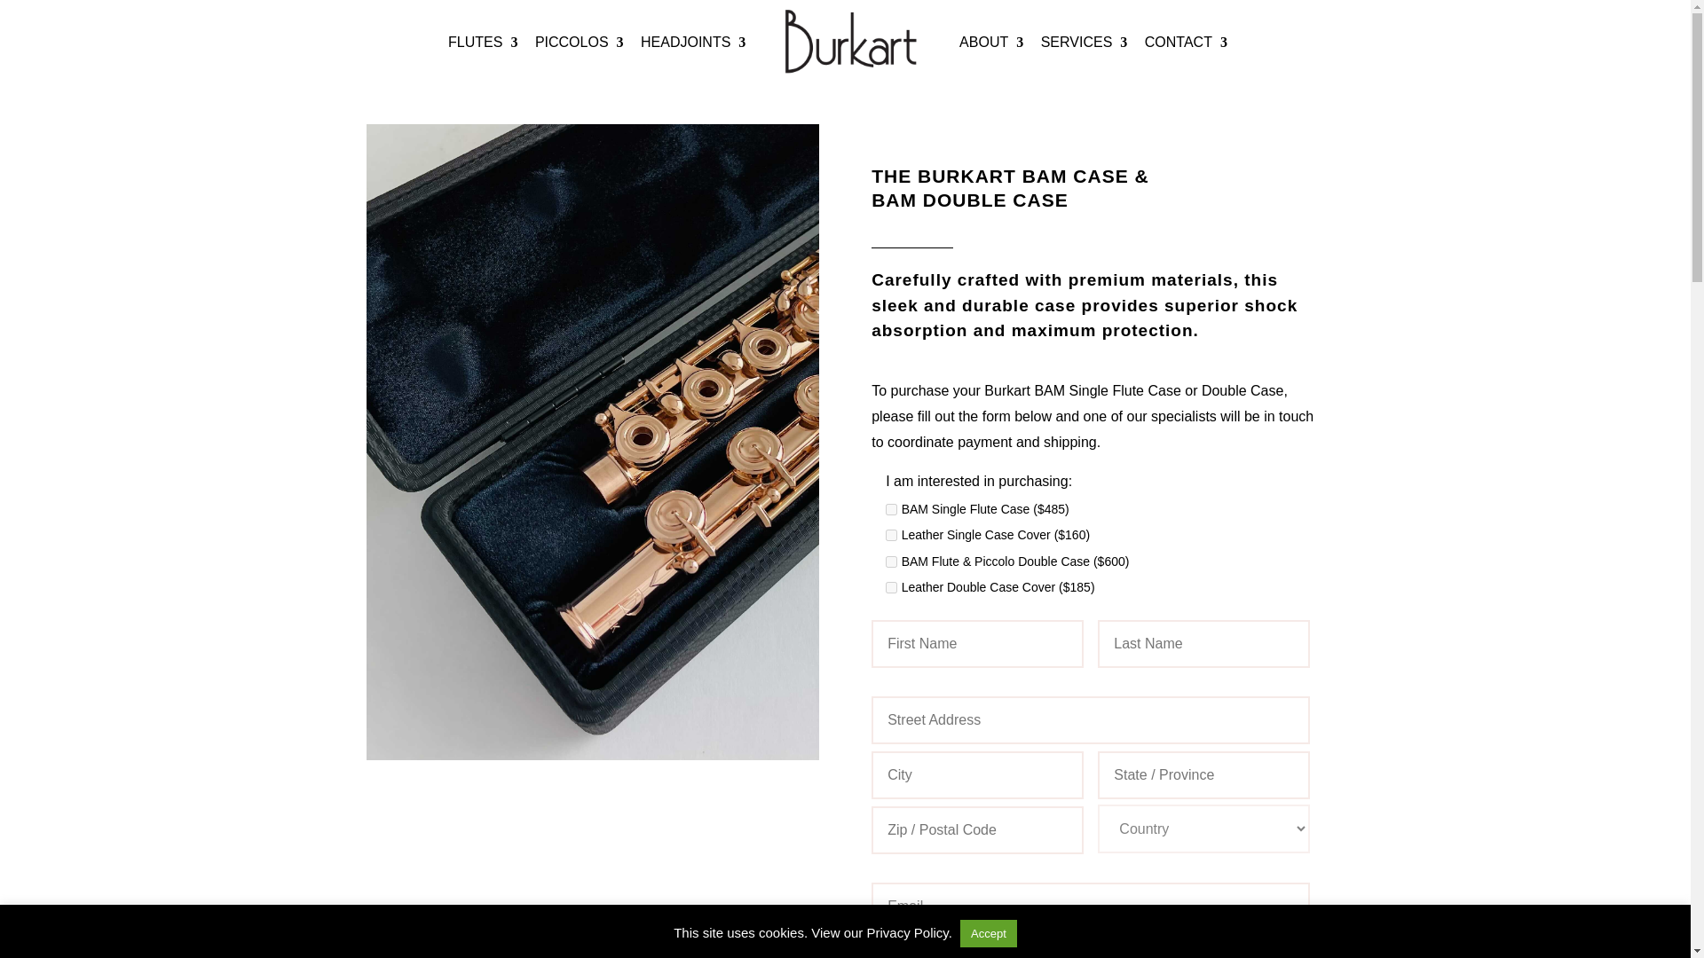 The height and width of the screenshot is (958, 1704). Describe the element at coordinates (1085, 60) in the screenshot. I see `SERVICES` at that location.